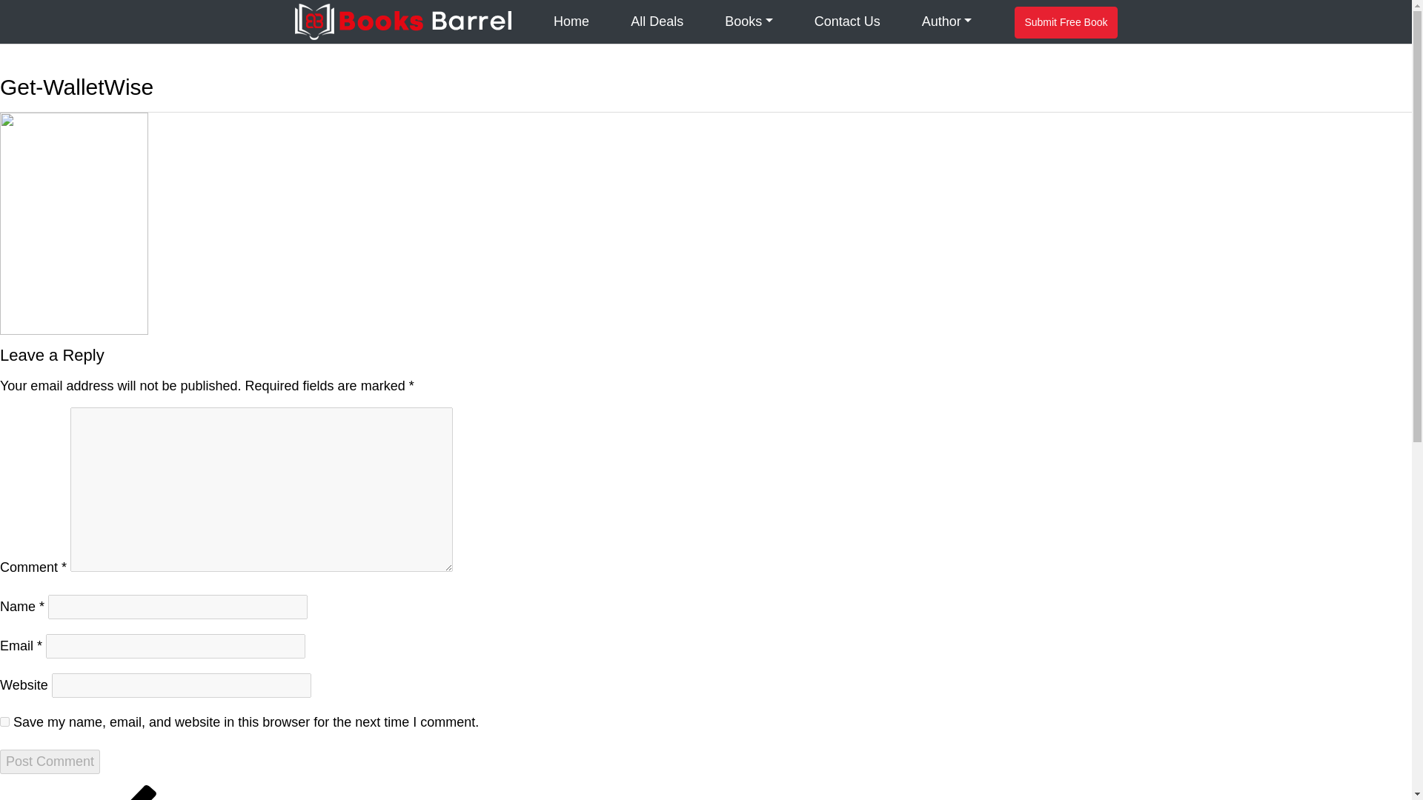 This screenshot has width=1423, height=800. Describe the element at coordinates (1066, 22) in the screenshot. I see `Submit Free Book` at that location.